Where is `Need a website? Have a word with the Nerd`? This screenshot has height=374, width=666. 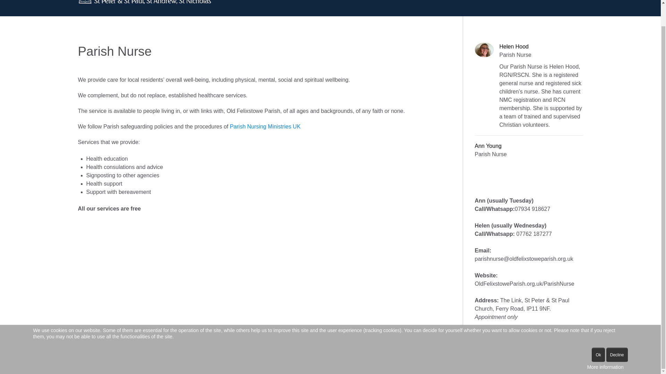
Need a website? Have a word with the Nerd is located at coordinates (414, 357).